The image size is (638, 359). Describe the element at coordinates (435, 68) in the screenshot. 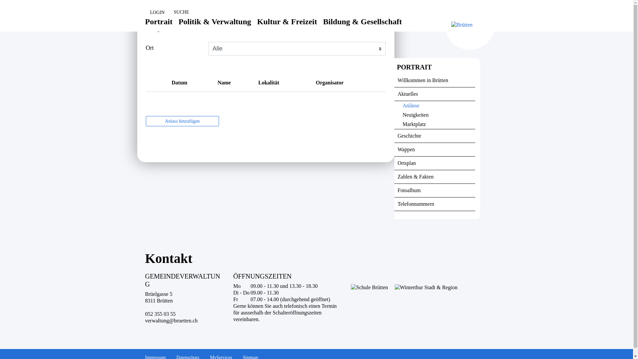

I see `PORTRAIT` at that location.